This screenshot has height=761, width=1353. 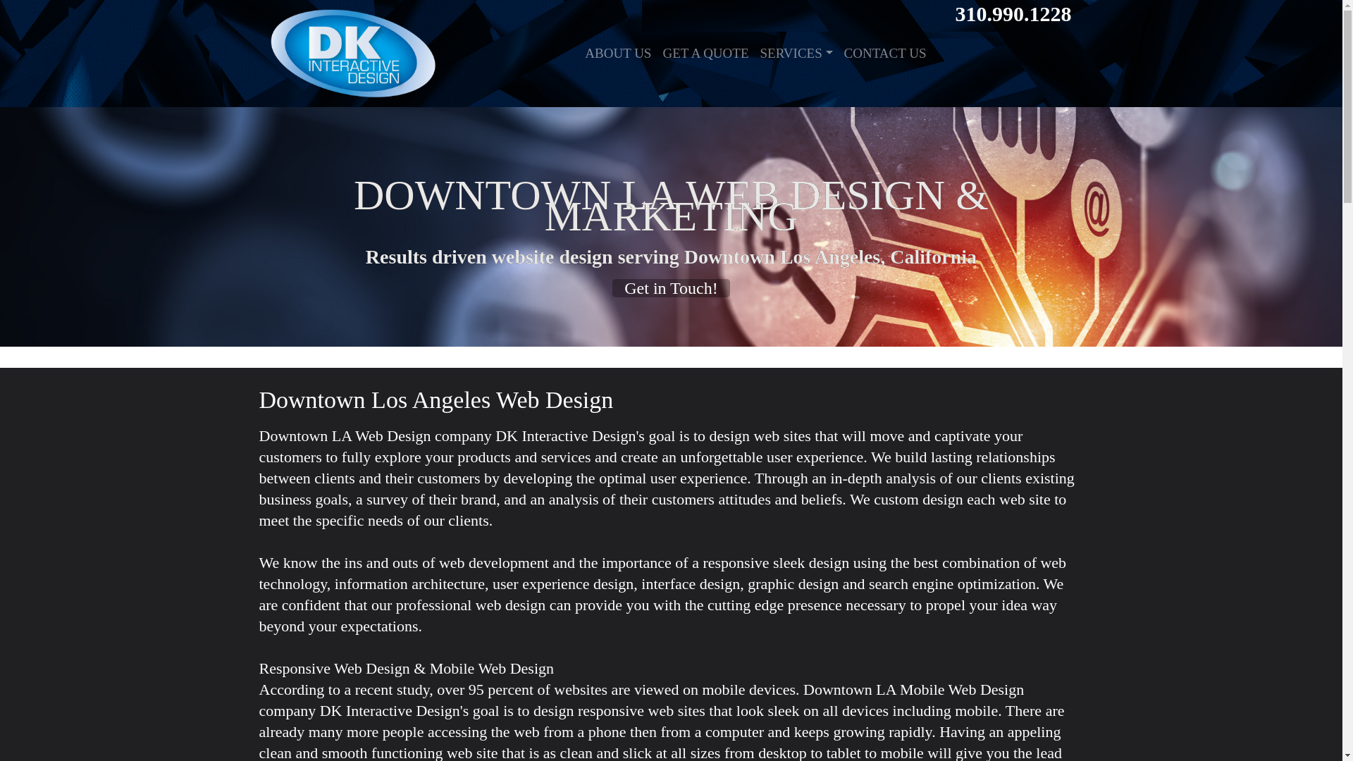 What do you see at coordinates (671, 288) in the screenshot?
I see `Get in Touch!` at bounding box center [671, 288].